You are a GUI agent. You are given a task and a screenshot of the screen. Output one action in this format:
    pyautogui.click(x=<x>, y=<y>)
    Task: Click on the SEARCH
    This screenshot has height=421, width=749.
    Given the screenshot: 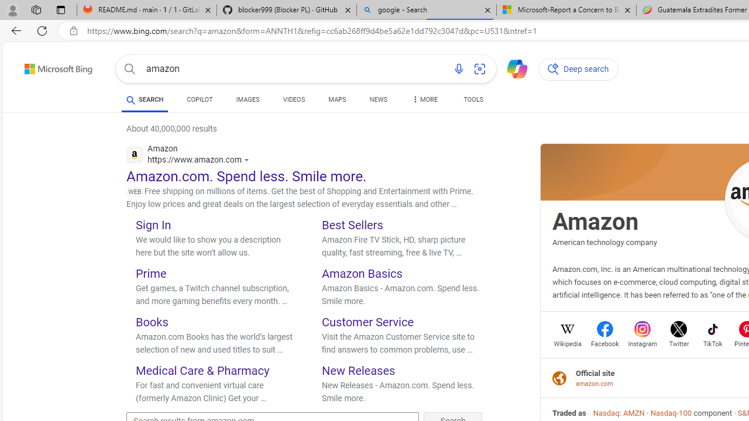 What is the action you would take?
    pyautogui.click(x=145, y=99)
    